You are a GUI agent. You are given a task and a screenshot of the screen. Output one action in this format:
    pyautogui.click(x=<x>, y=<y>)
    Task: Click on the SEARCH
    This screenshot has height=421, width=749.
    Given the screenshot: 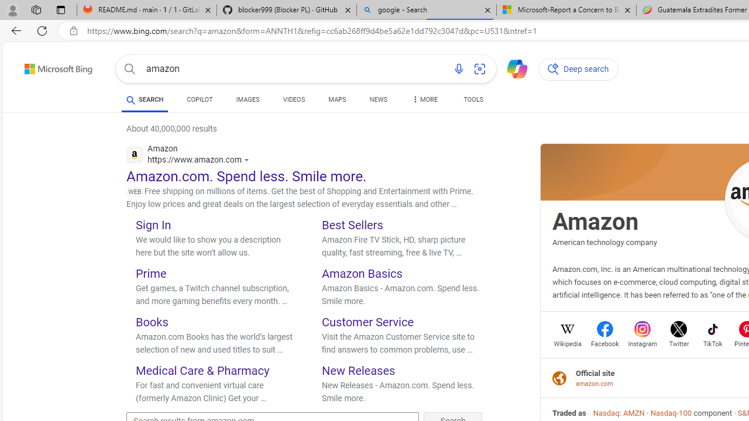 What is the action you would take?
    pyautogui.click(x=145, y=99)
    